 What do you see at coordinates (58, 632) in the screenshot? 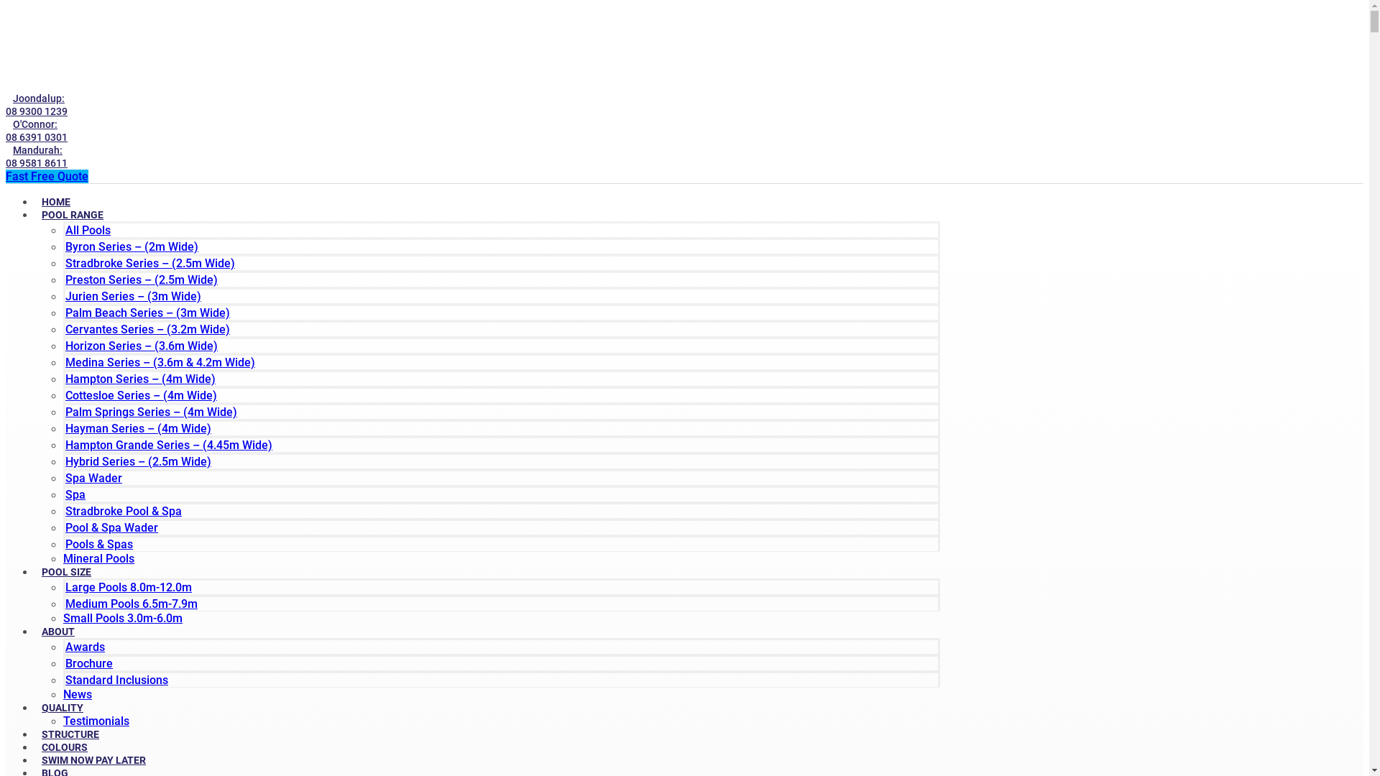
I see `ABOUT` at bounding box center [58, 632].